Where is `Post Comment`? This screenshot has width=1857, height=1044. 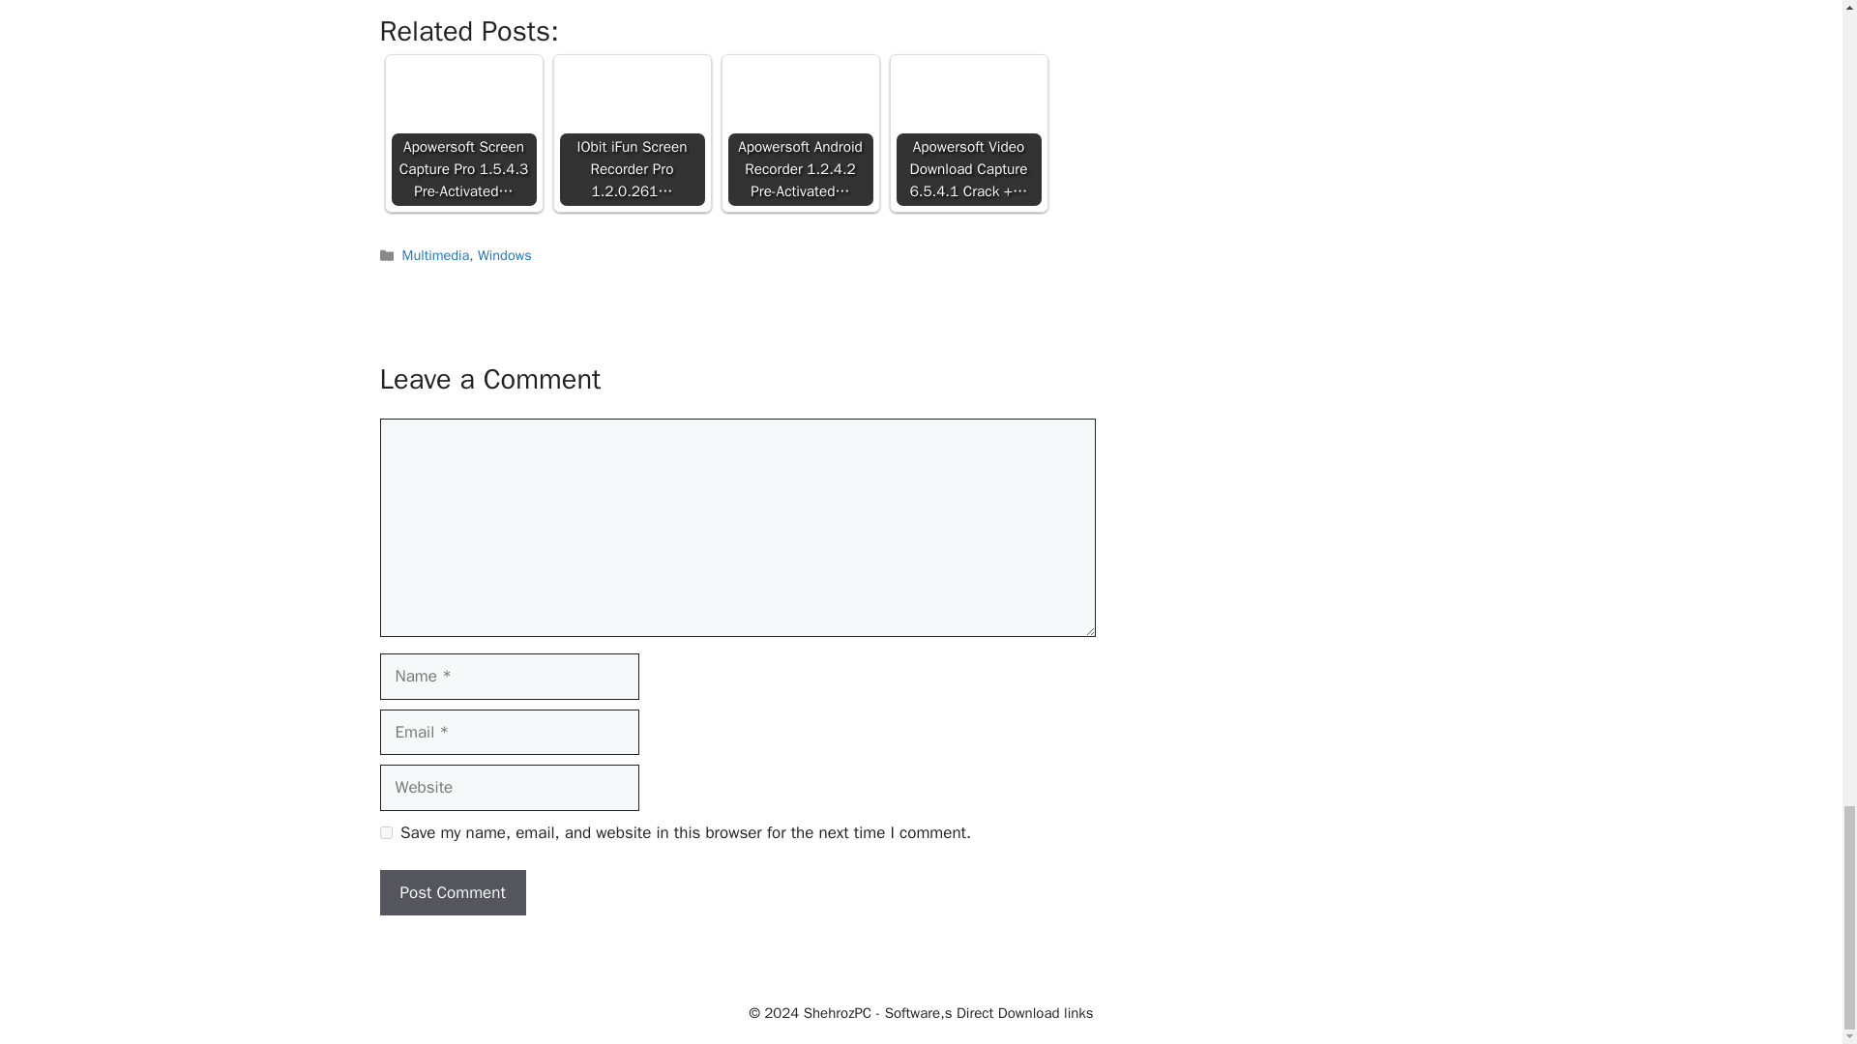
Post Comment is located at coordinates (452, 893).